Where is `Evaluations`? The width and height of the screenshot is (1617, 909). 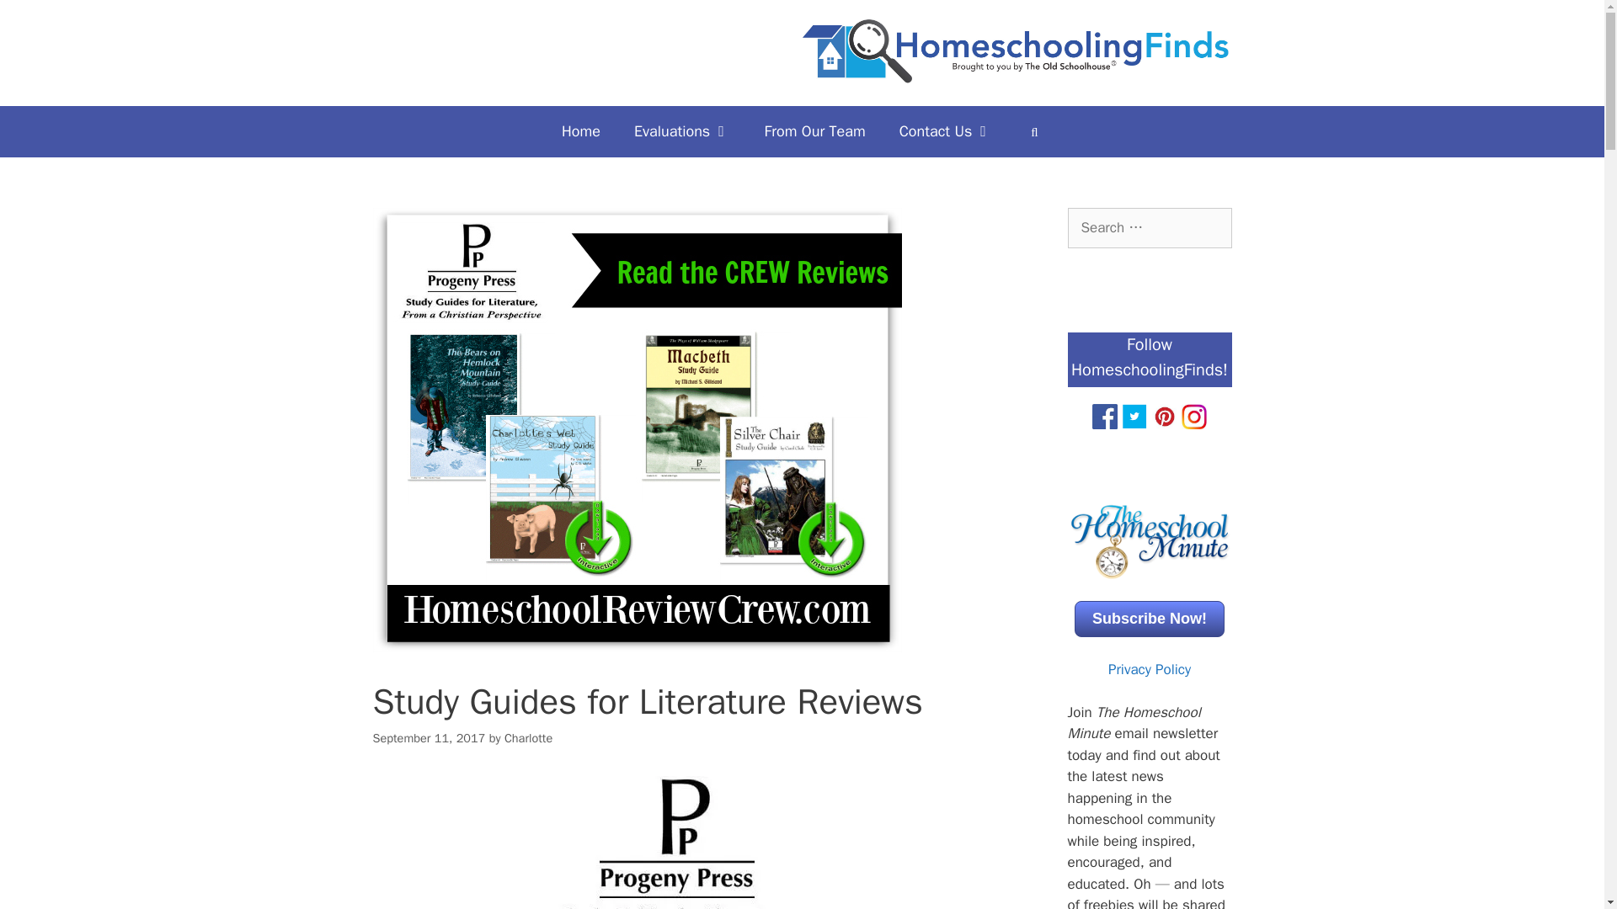
Evaluations is located at coordinates (682, 131).